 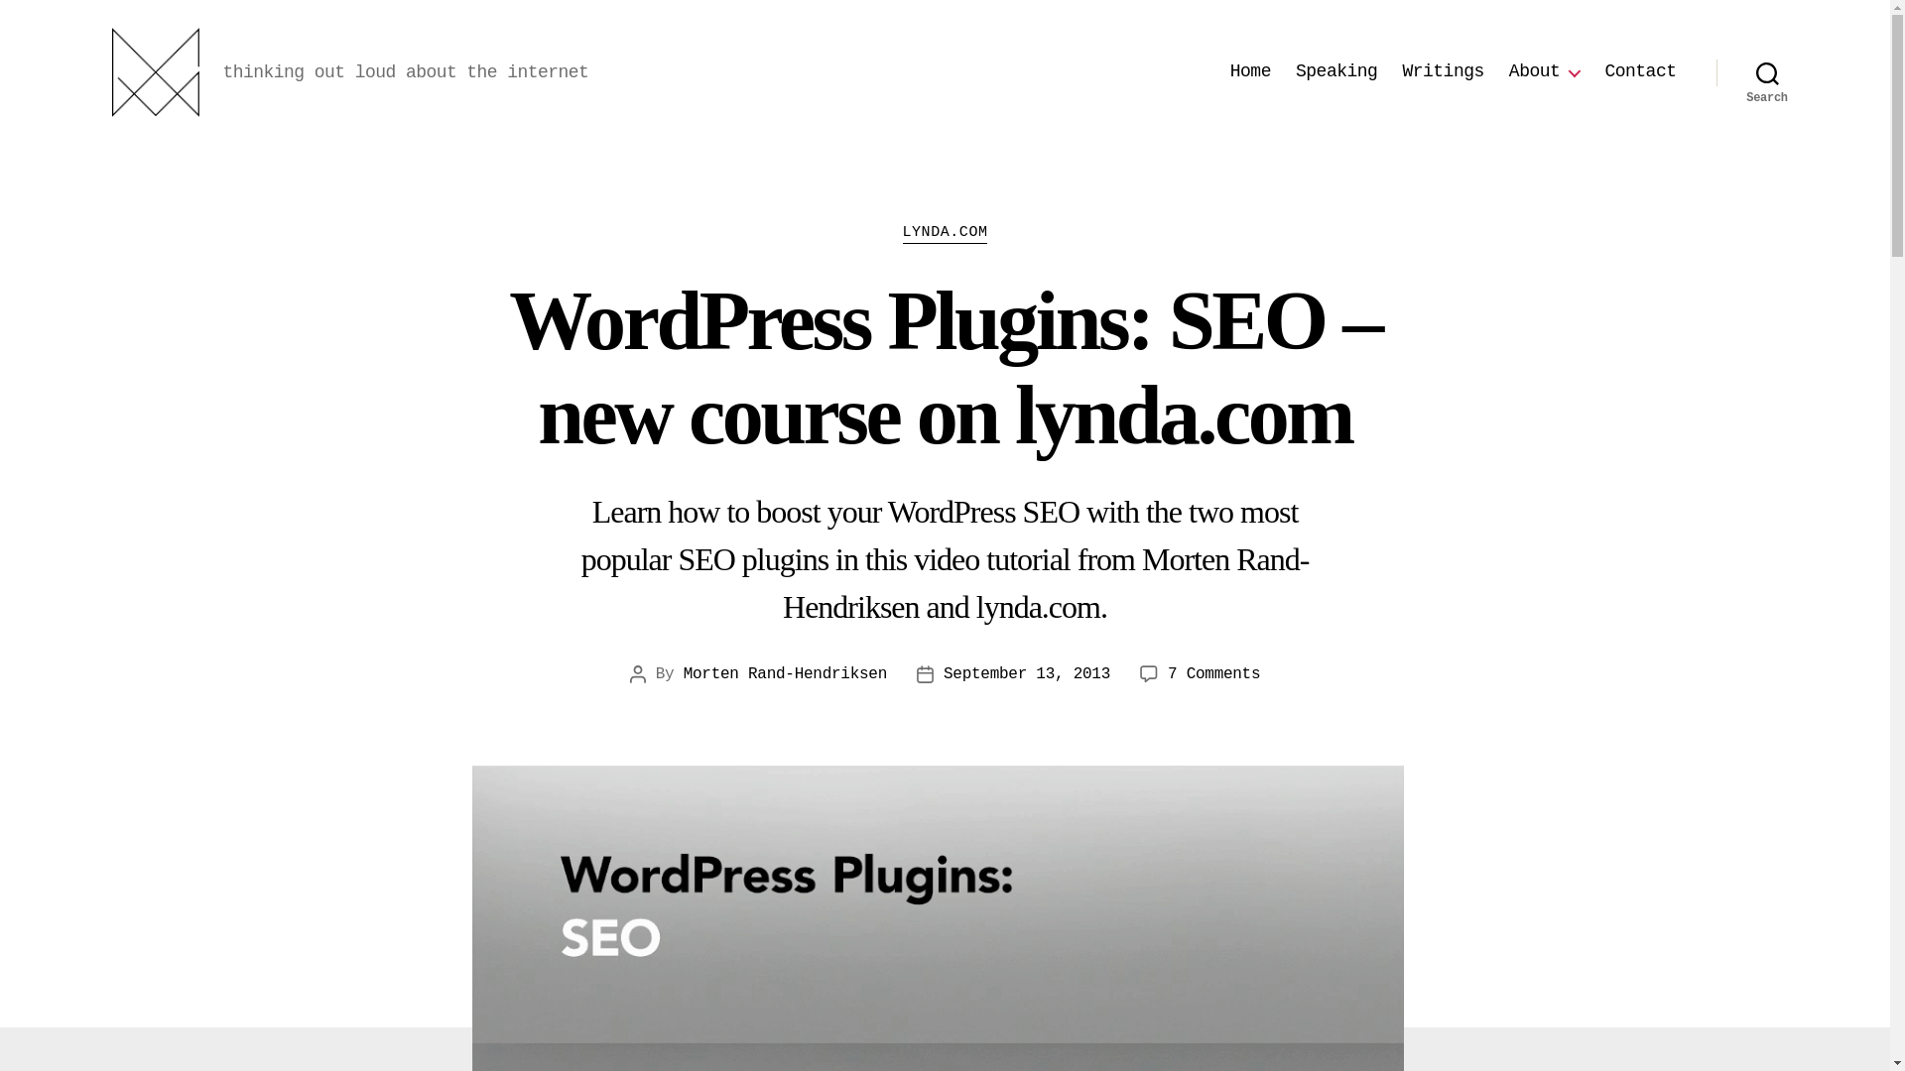 What do you see at coordinates (1639, 71) in the screenshot?
I see `Contact Morten Rand-Hendriksen` at bounding box center [1639, 71].